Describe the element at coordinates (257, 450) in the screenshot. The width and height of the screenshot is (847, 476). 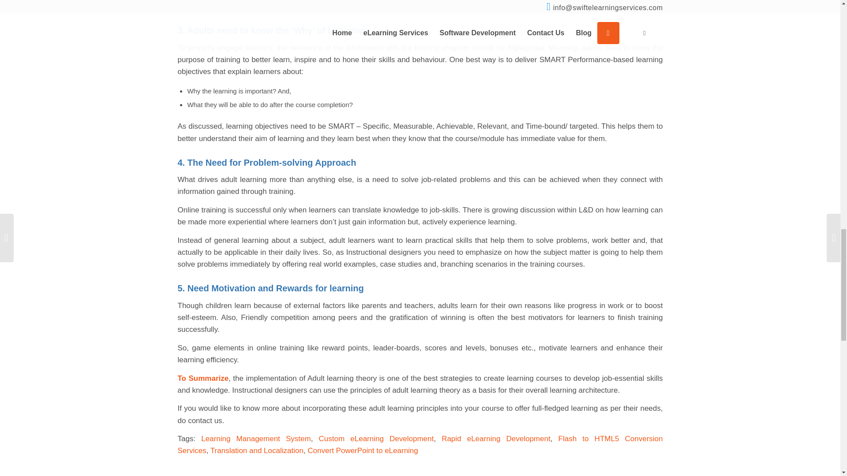
I see `Translation and Localization` at that location.